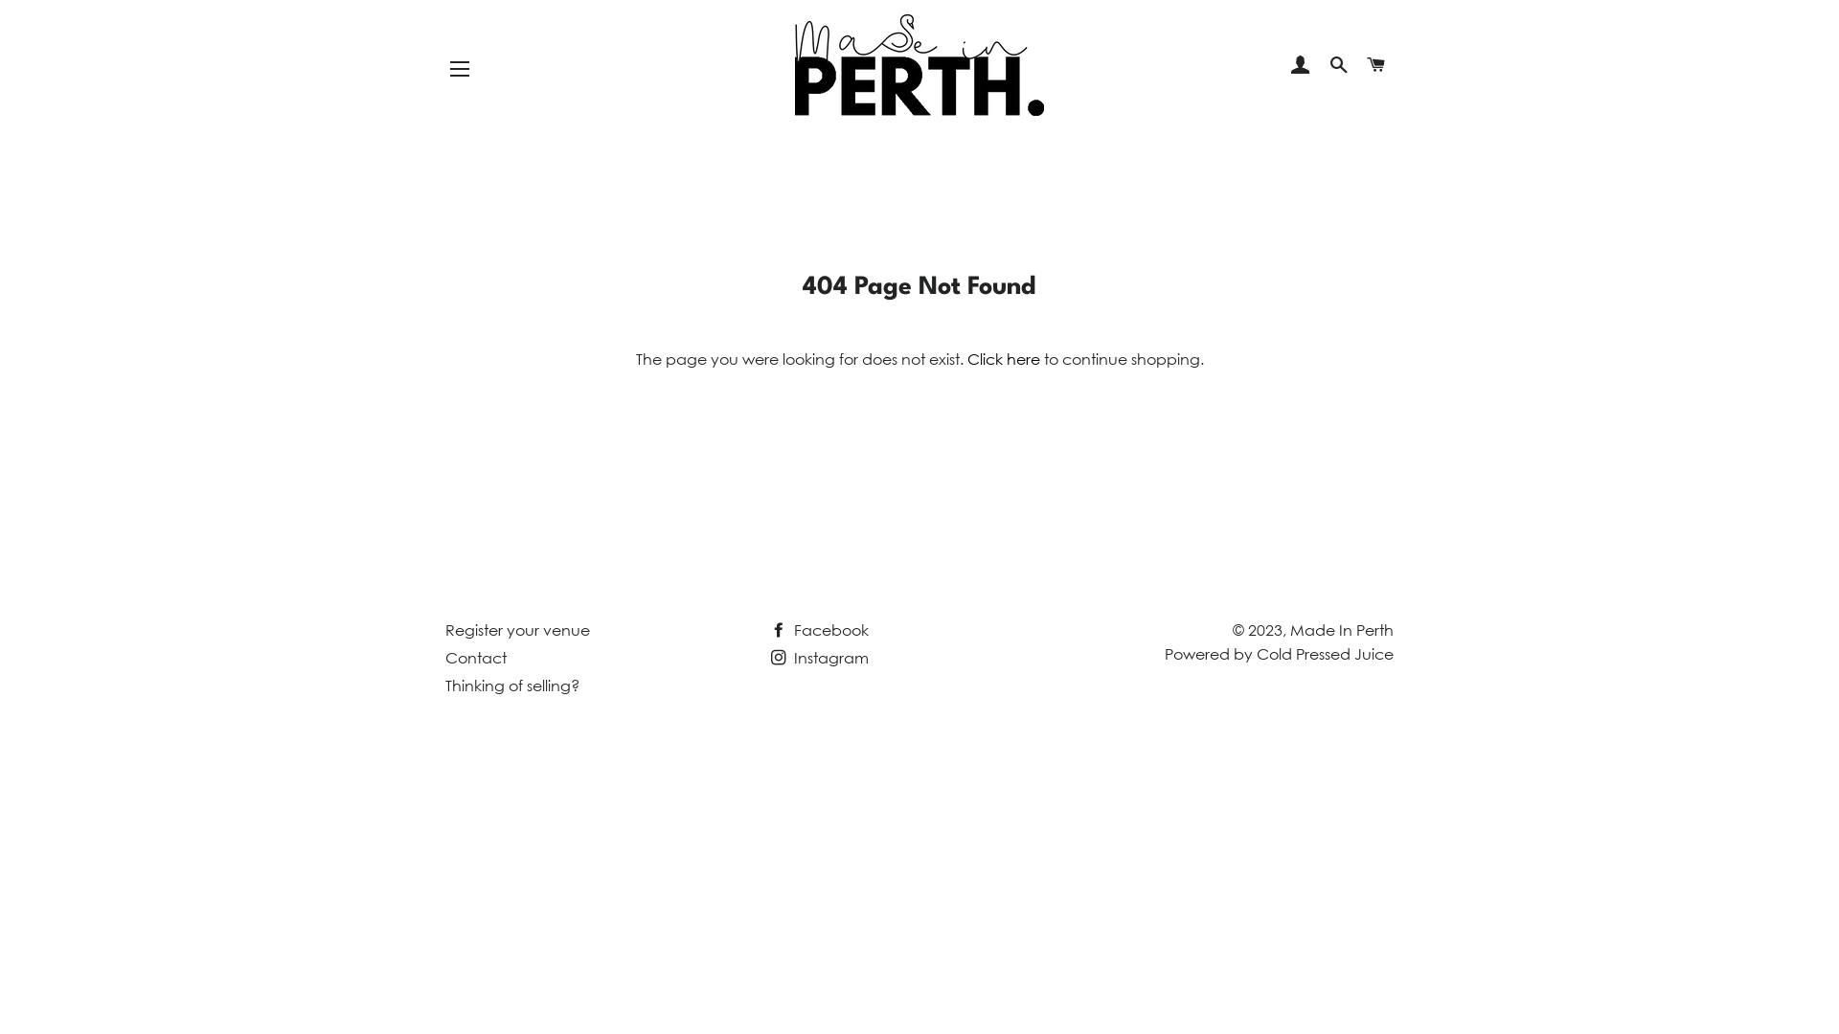 This screenshot has height=1034, width=1839. Describe the element at coordinates (820, 658) in the screenshot. I see `Instagram` at that location.